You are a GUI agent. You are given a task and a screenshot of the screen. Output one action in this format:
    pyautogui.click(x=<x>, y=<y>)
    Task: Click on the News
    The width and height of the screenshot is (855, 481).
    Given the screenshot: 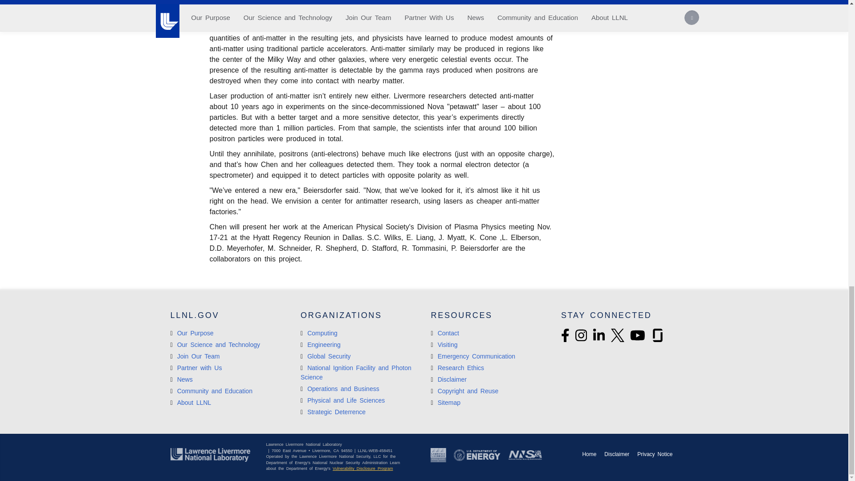 What is the action you would take?
    pyautogui.click(x=181, y=379)
    